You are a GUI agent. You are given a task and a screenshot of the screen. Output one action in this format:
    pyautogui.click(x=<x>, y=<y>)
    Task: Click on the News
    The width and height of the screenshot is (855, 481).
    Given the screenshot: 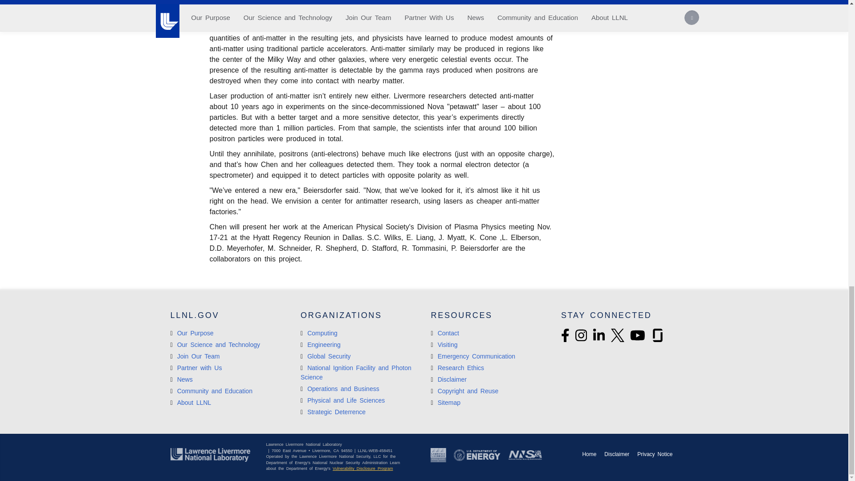 What is the action you would take?
    pyautogui.click(x=181, y=379)
    